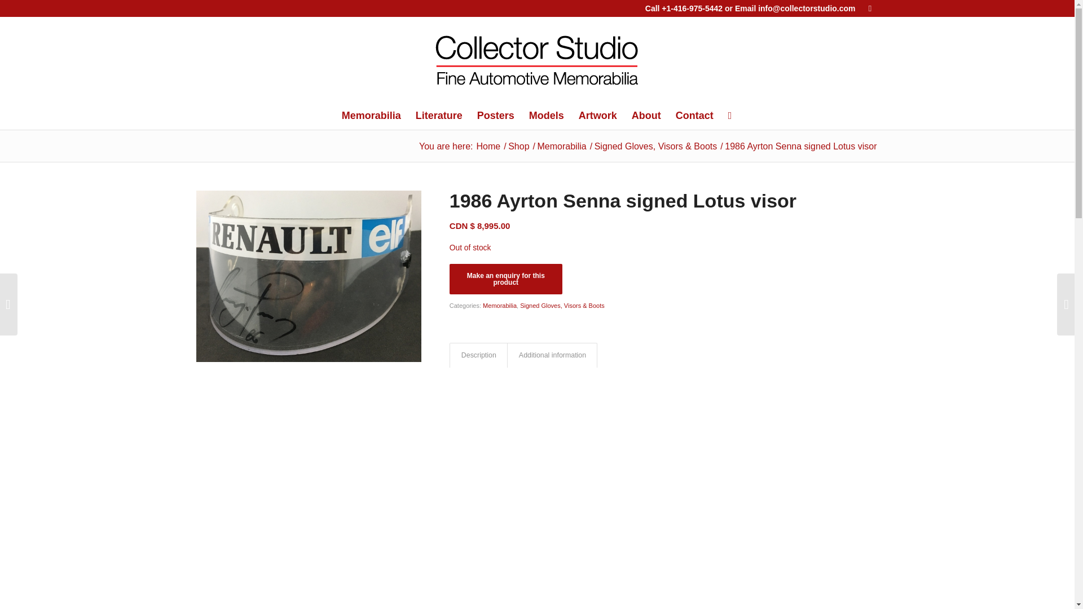  Describe the element at coordinates (505, 279) in the screenshot. I see `Make an enquiry for this product` at that location.